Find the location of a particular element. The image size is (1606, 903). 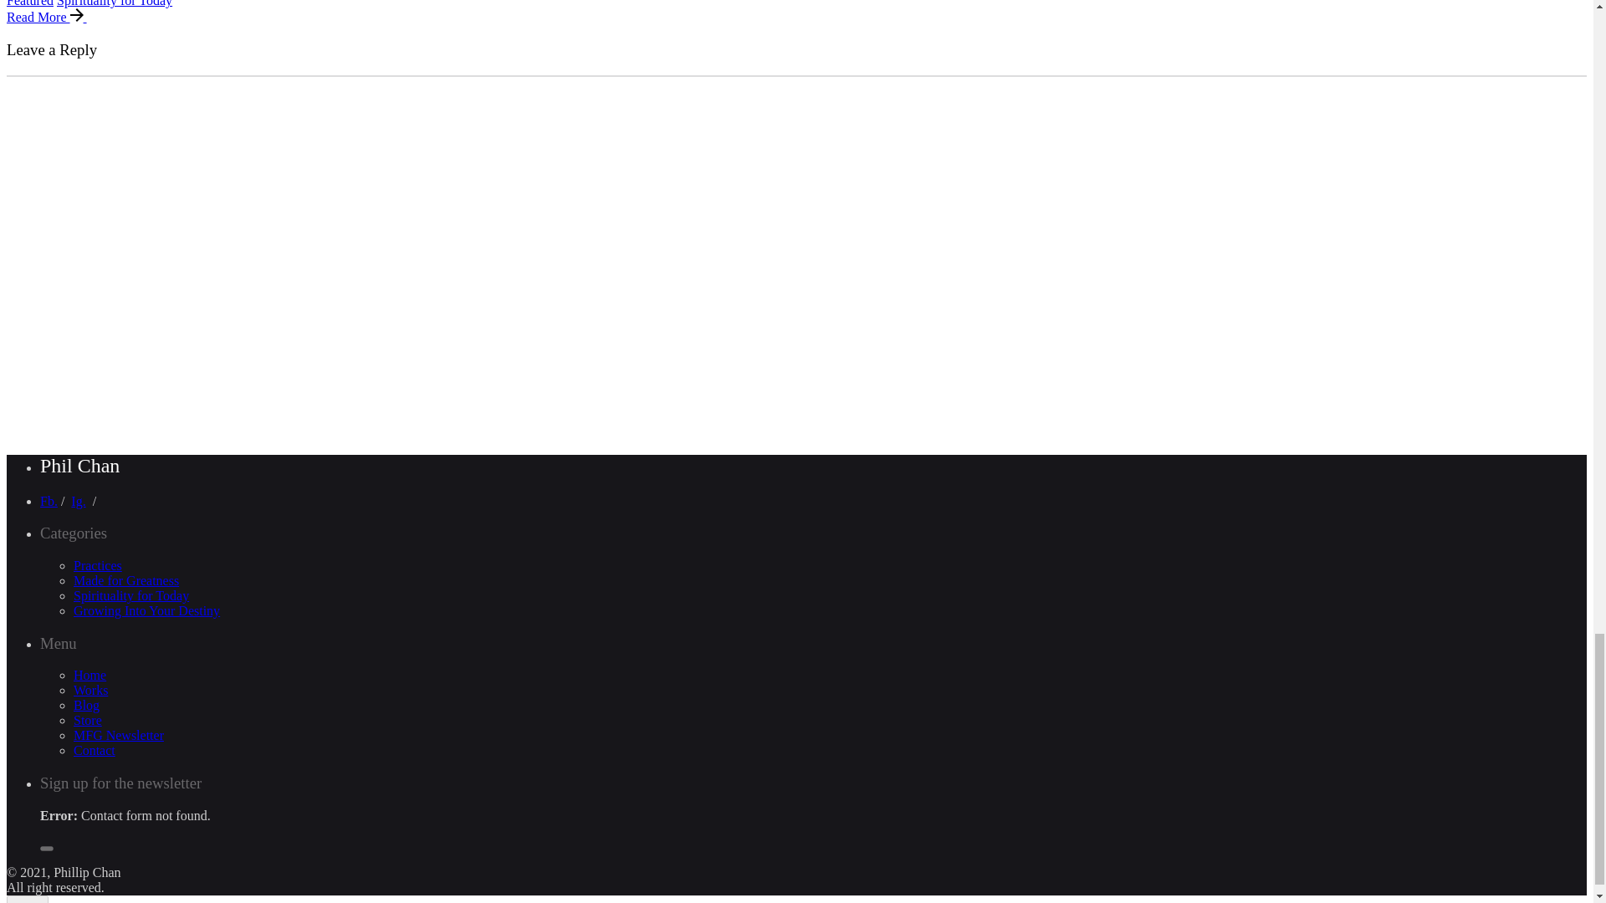

Read More is located at coordinates (54, 17).